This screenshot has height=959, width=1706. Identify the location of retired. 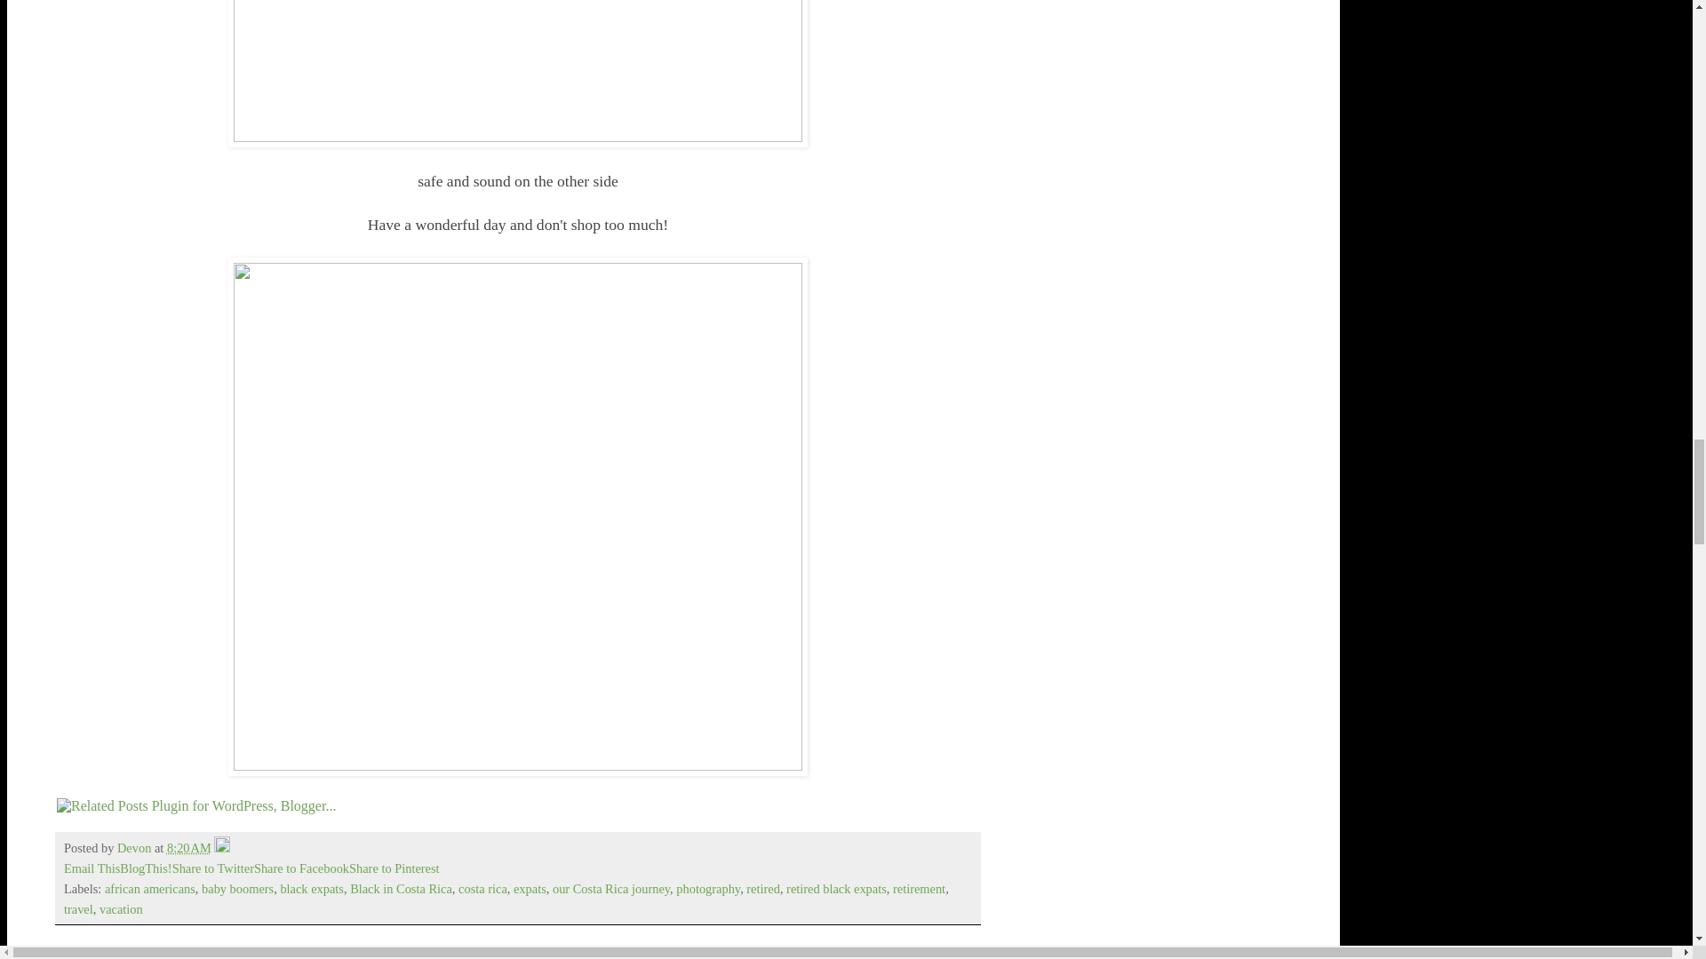
(762, 888).